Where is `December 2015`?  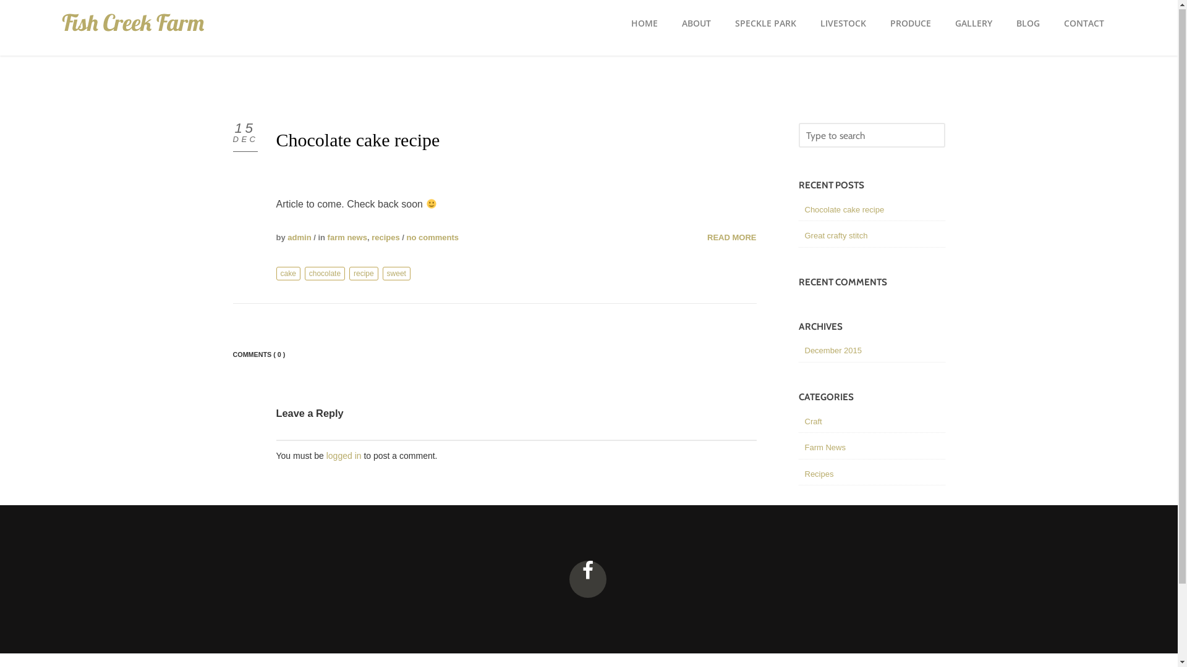 December 2015 is located at coordinates (833, 351).